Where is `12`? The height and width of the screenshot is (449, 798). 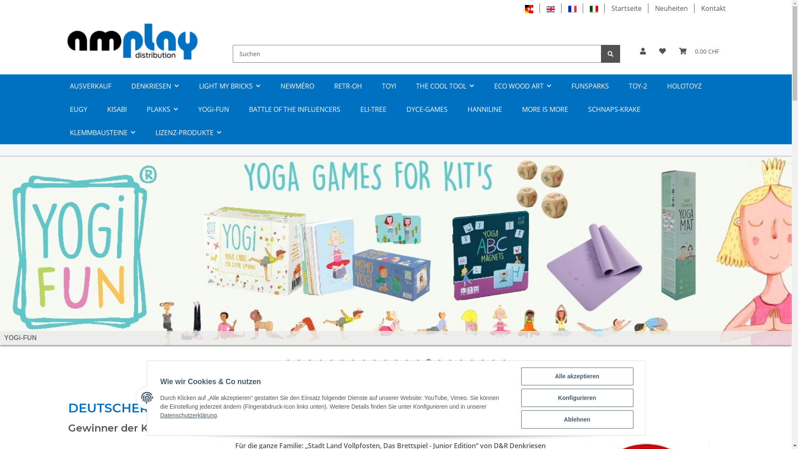
12 is located at coordinates (407, 362).